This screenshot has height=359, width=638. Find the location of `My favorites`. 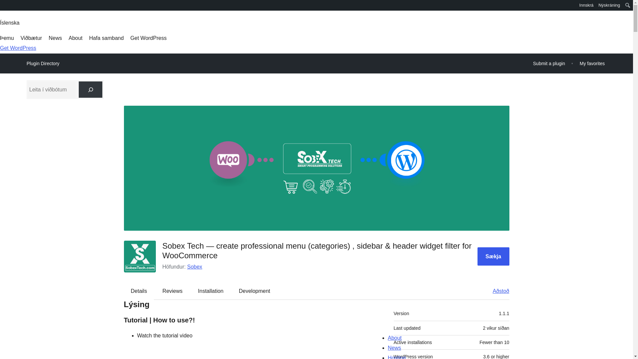

My favorites is located at coordinates (592, 63).